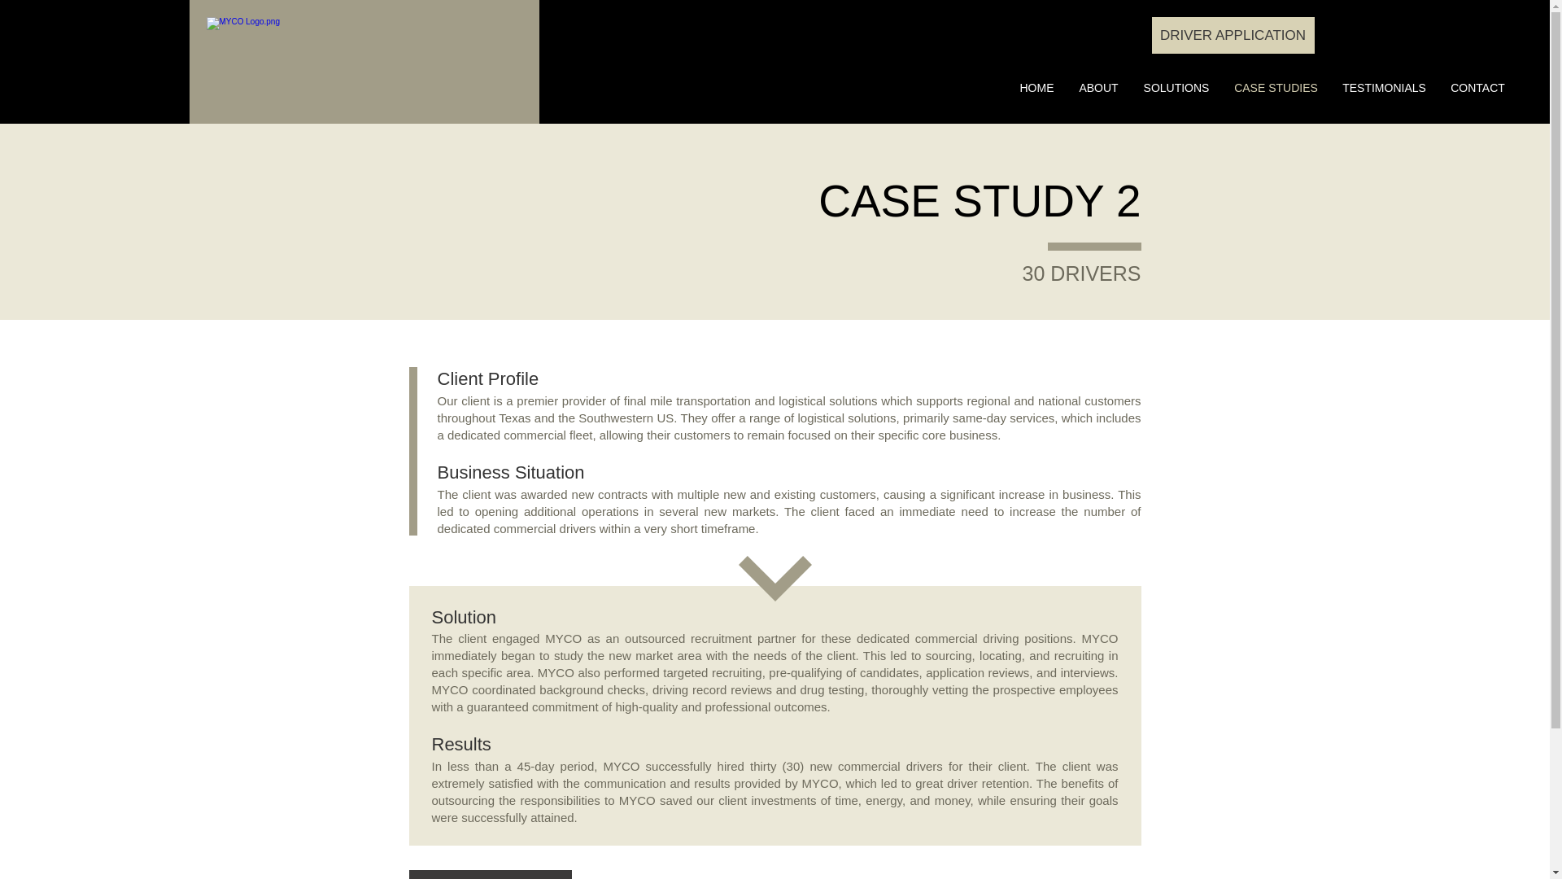 Image resolution: width=1562 pixels, height=879 pixels. Describe the element at coordinates (1276, 88) in the screenshot. I see `CASE STUDIES` at that location.